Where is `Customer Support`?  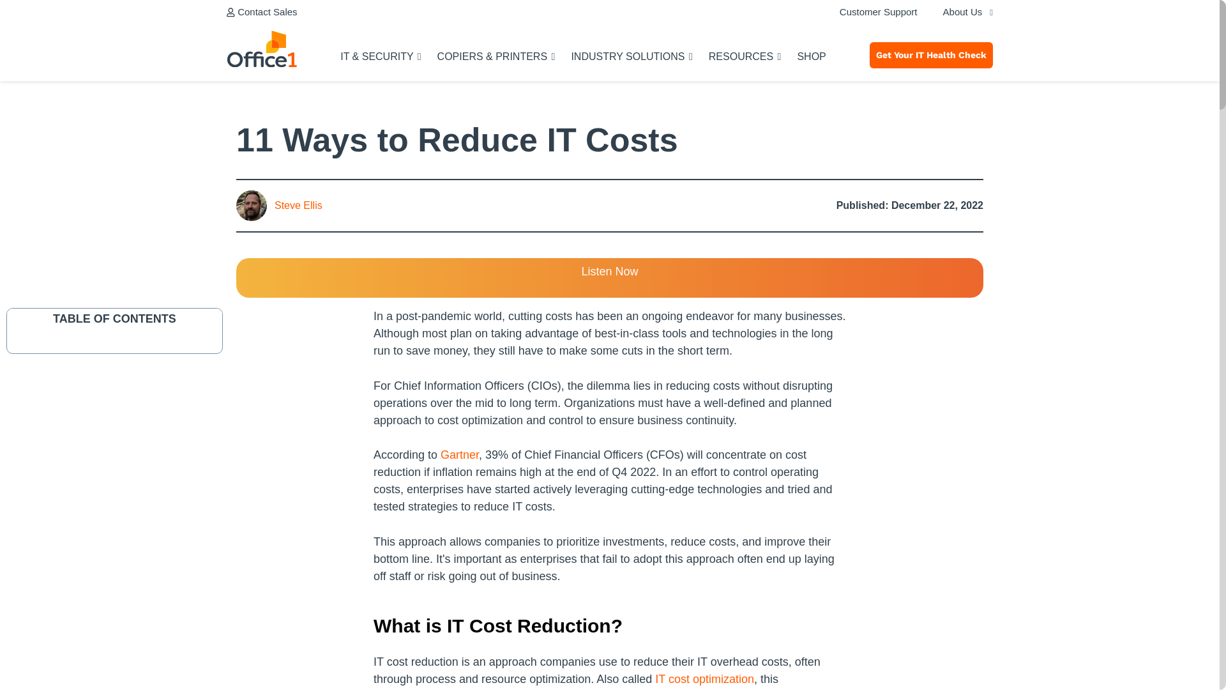
Customer Support is located at coordinates (879, 14).